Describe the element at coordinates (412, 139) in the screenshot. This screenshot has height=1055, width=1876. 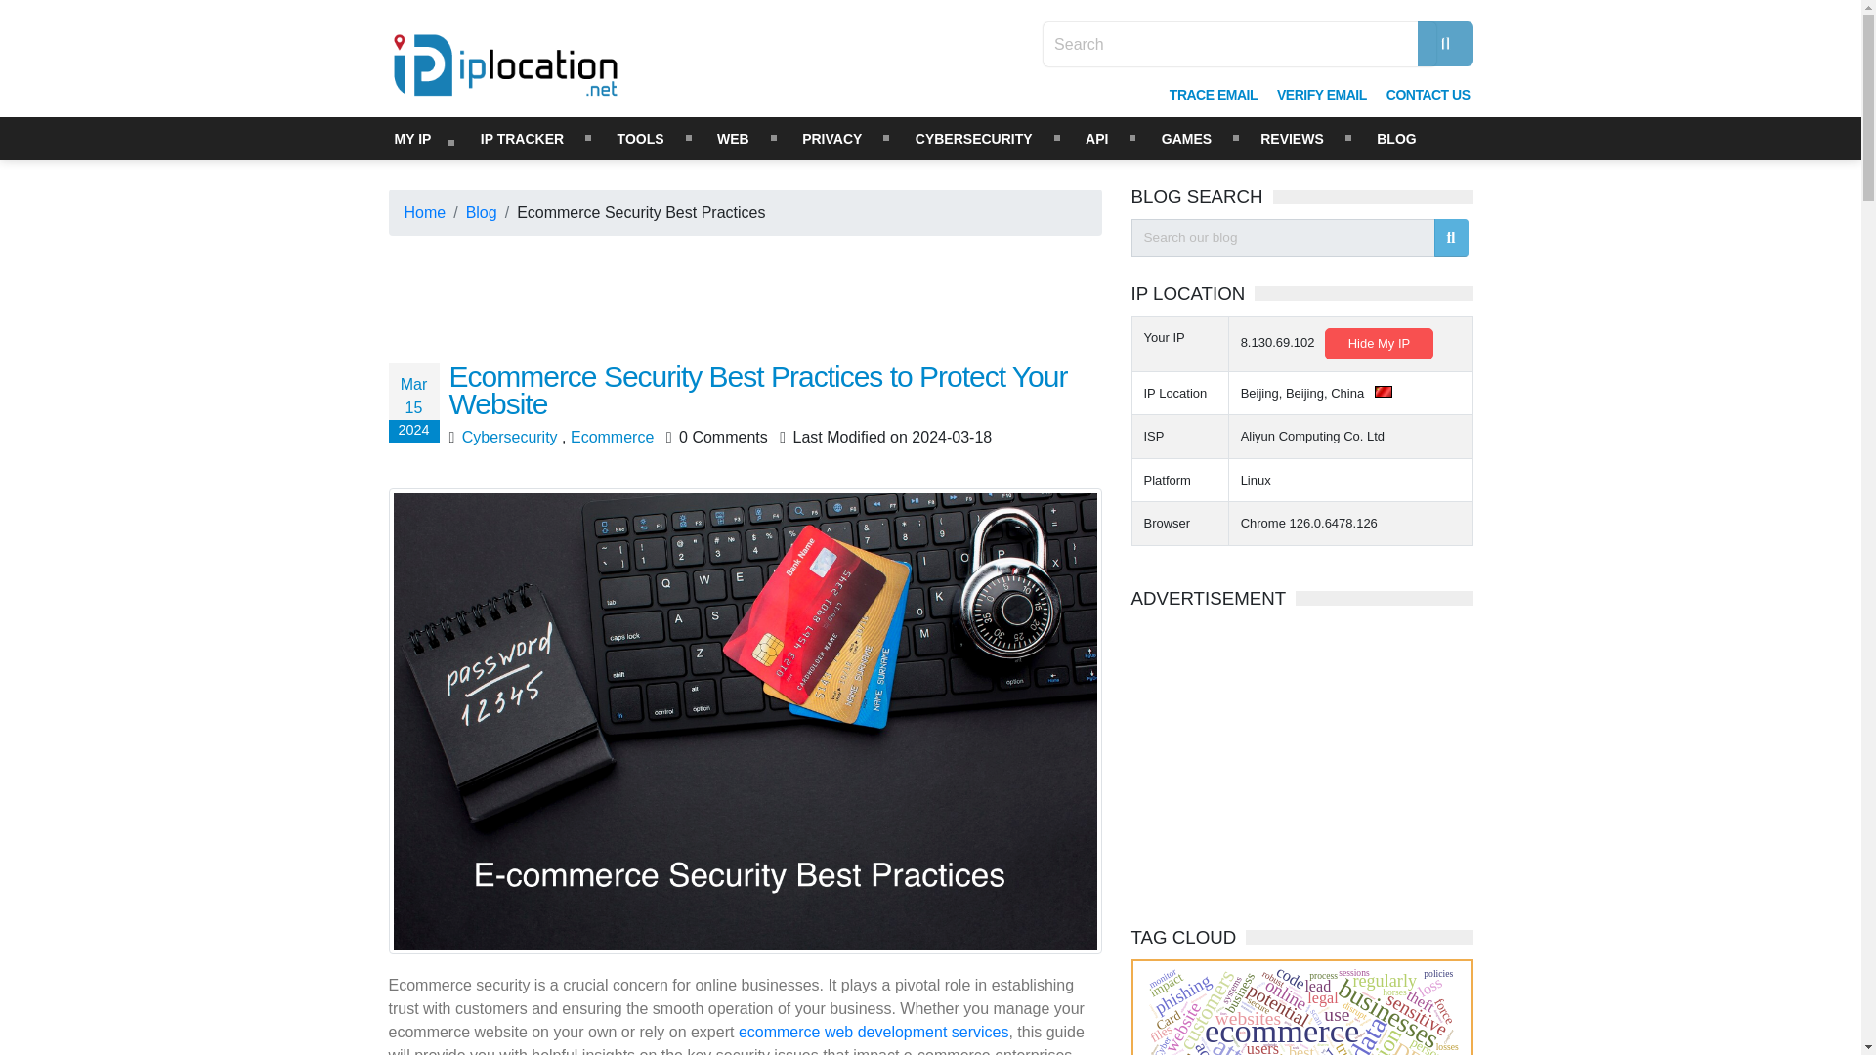
I see `MY IP` at that location.